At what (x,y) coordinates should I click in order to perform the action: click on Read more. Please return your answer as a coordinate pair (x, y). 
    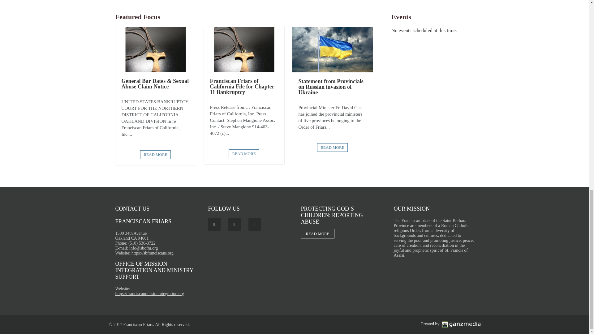
    Looking at the image, I should click on (244, 153).